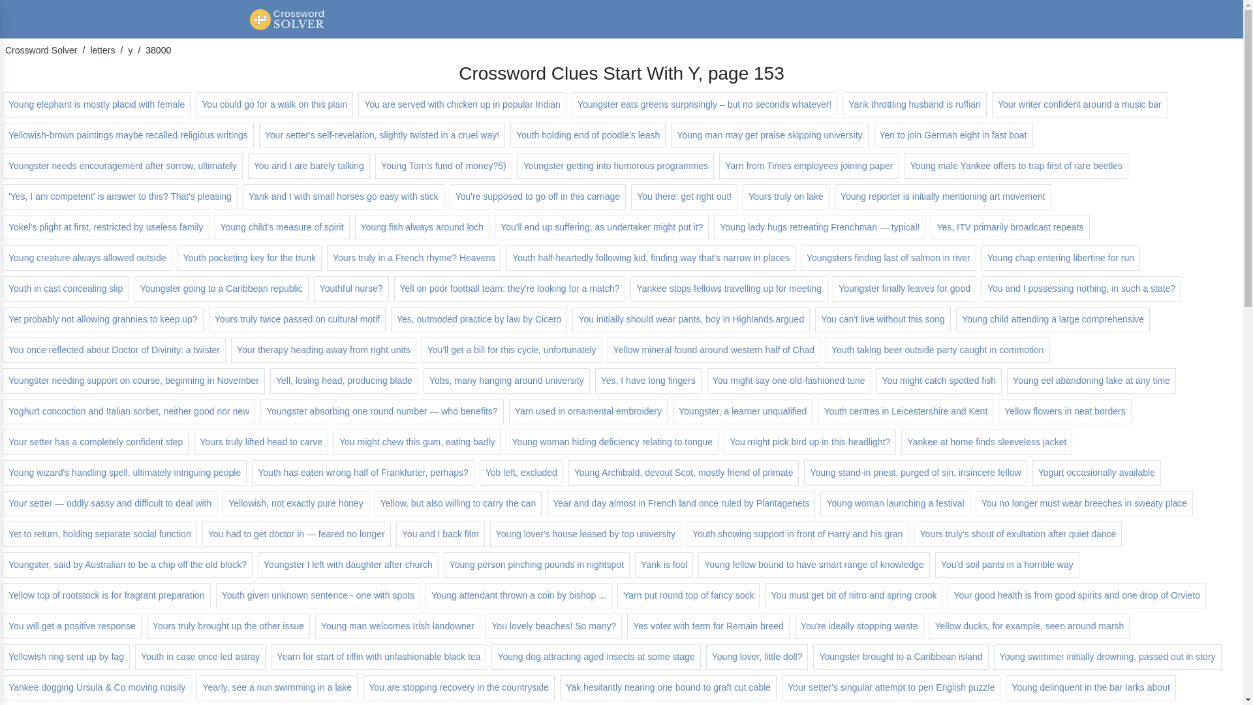  Describe the element at coordinates (1060, 257) in the screenshot. I see `Young chap entering libertine for run` at that location.